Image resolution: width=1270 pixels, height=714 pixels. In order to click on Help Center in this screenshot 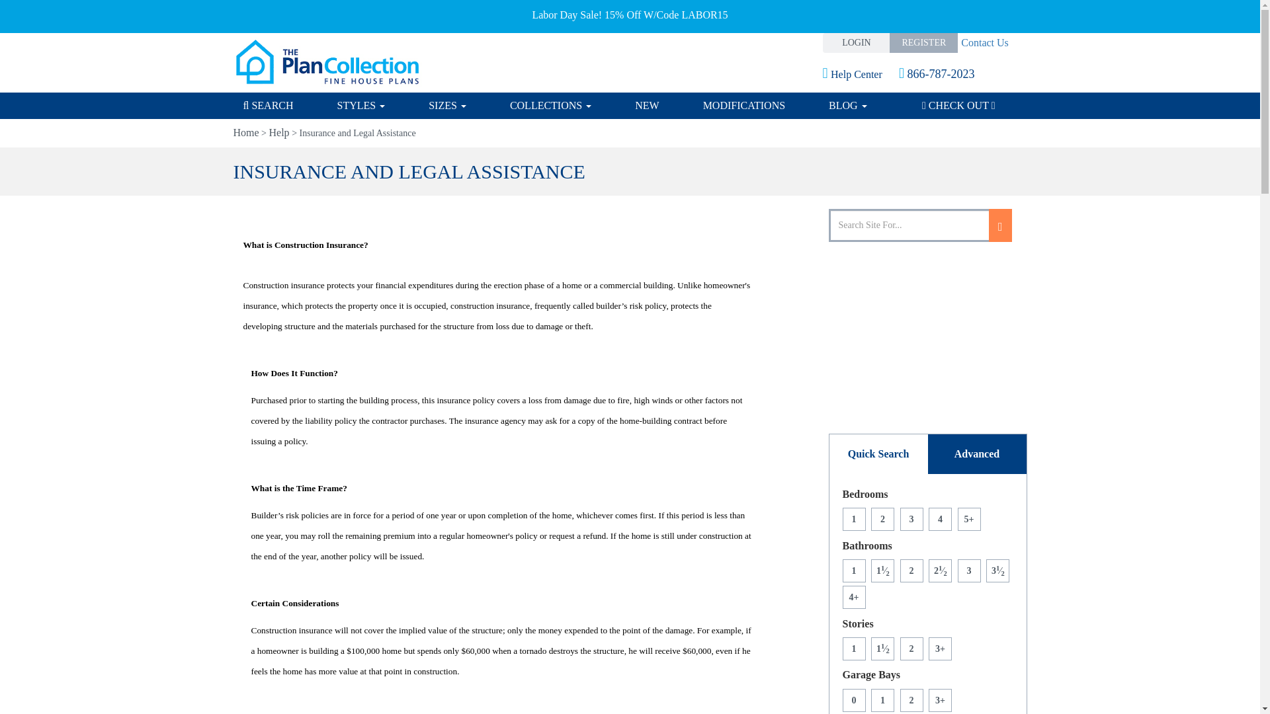, I will do `click(863, 74)`.